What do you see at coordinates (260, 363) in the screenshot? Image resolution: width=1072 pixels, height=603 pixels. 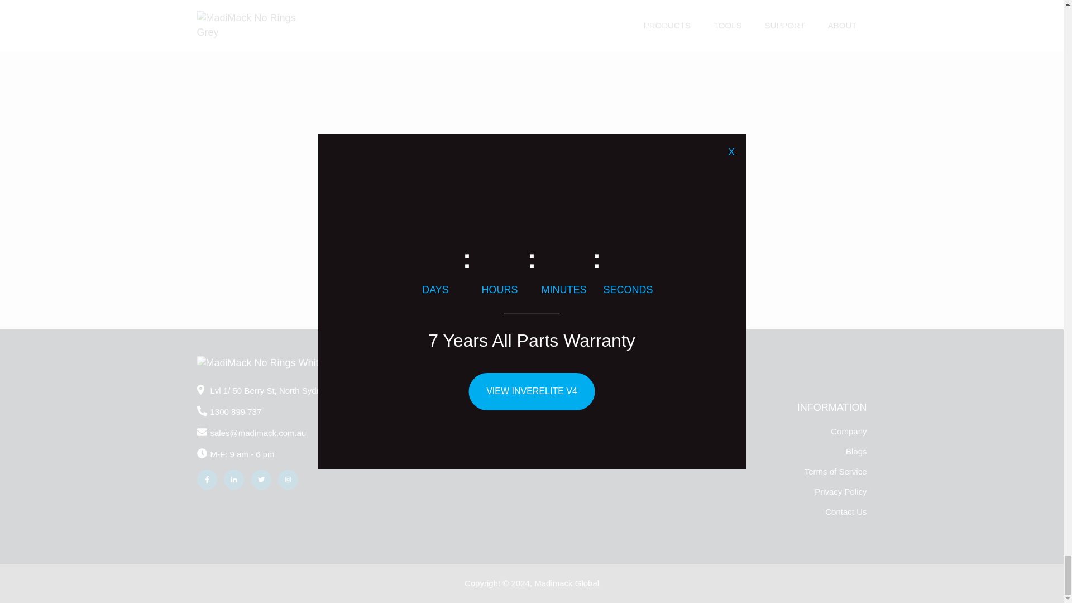 I see `MadiMack No Rings White` at bounding box center [260, 363].